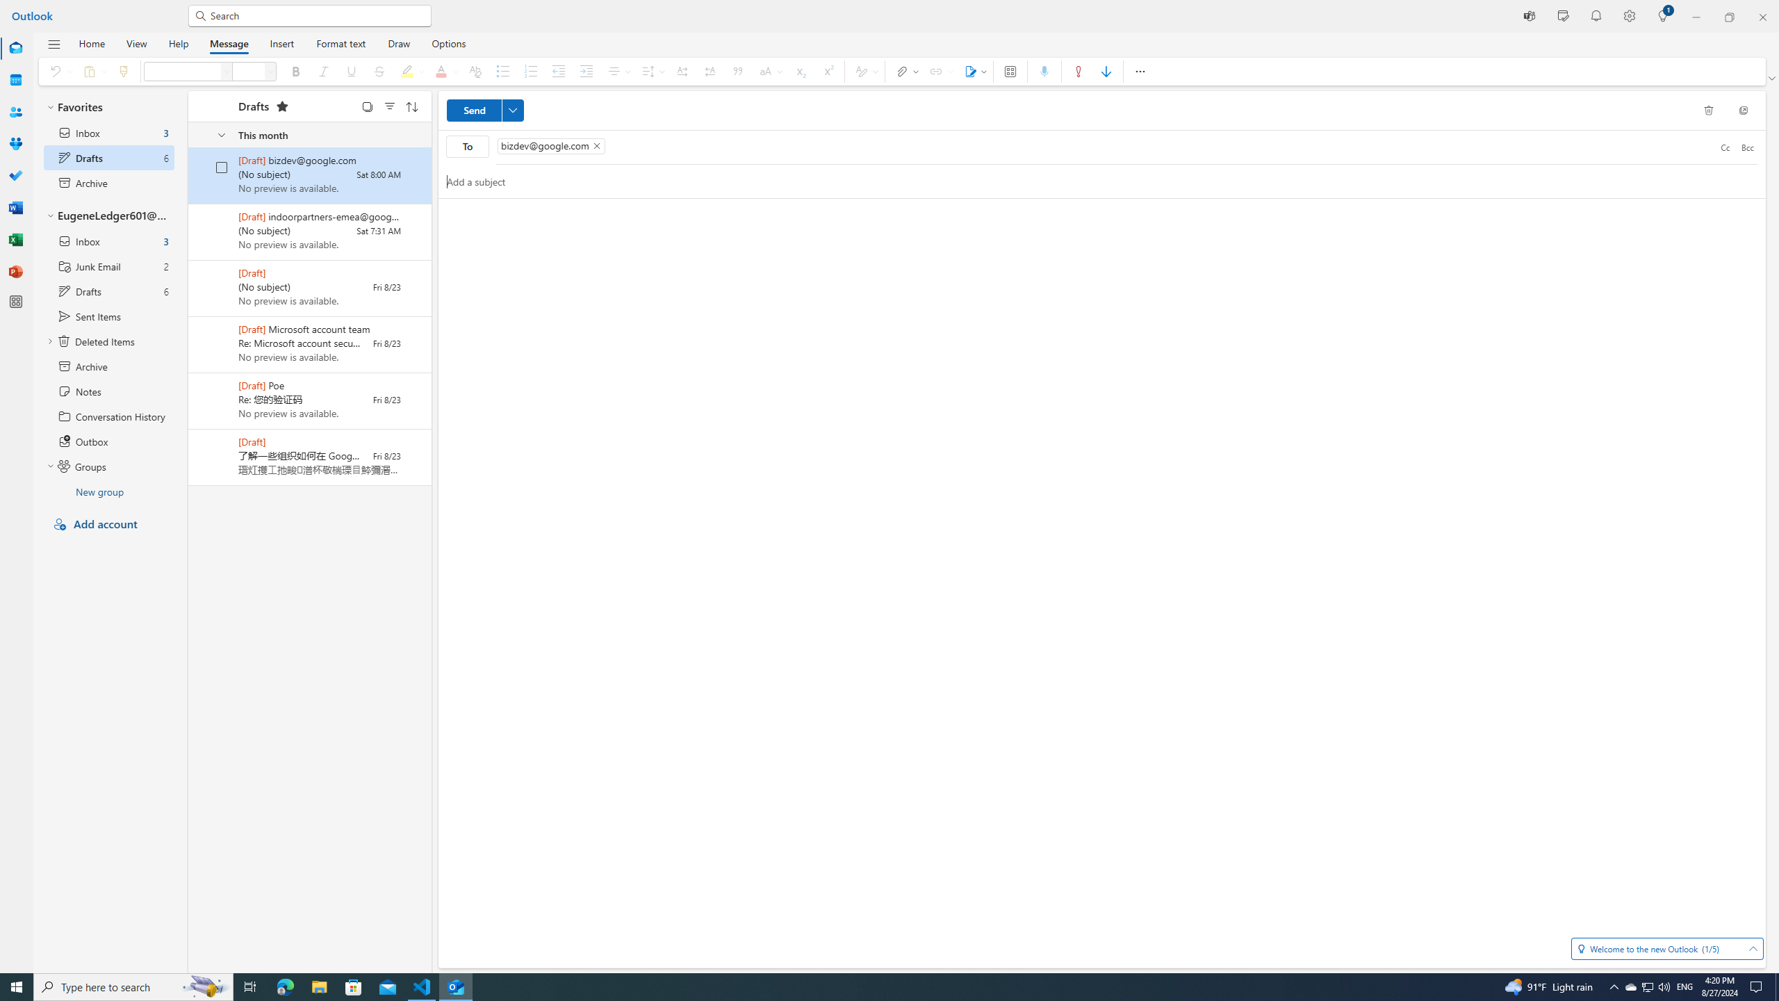  What do you see at coordinates (618, 71) in the screenshot?
I see `Align` at bounding box center [618, 71].